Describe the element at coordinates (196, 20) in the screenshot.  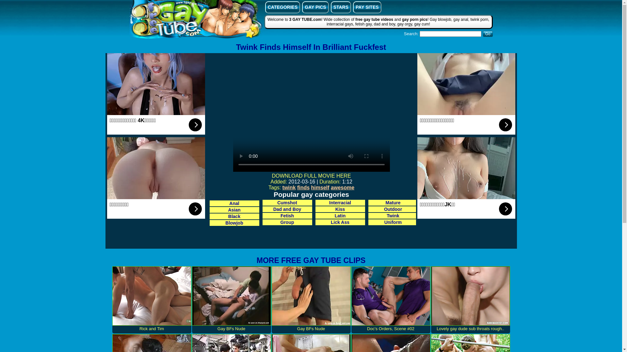
I see `Free Gay Tube` at that location.